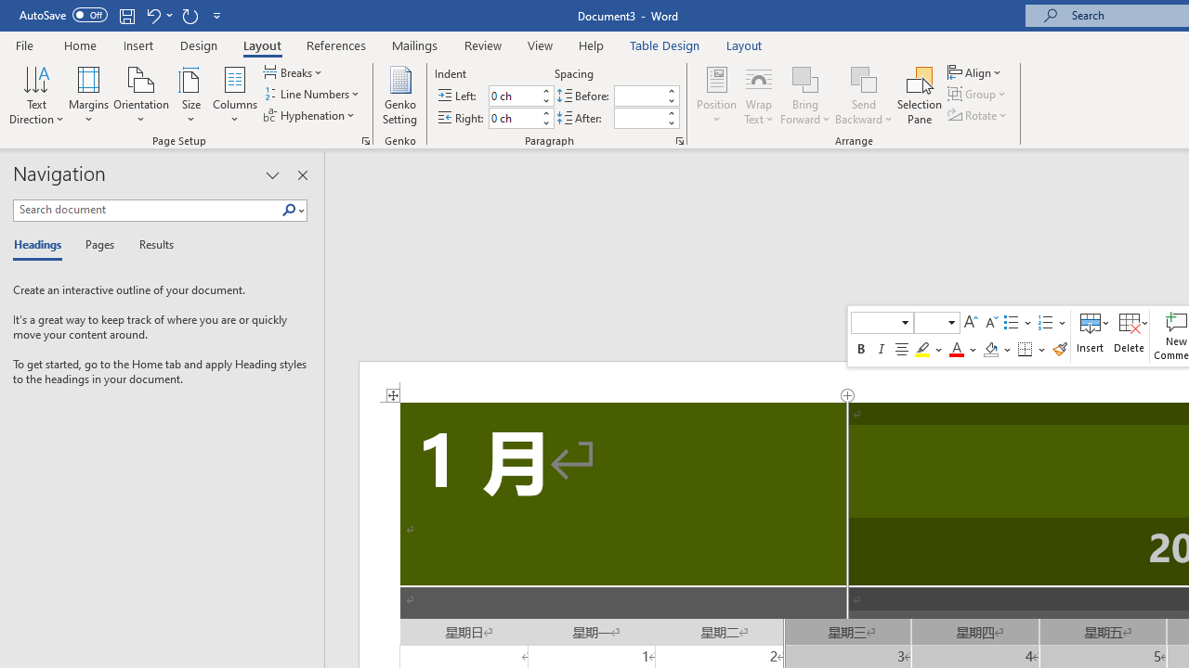  What do you see at coordinates (1130, 336) in the screenshot?
I see `Class: NetUIAnchor` at bounding box center [1130, 336].